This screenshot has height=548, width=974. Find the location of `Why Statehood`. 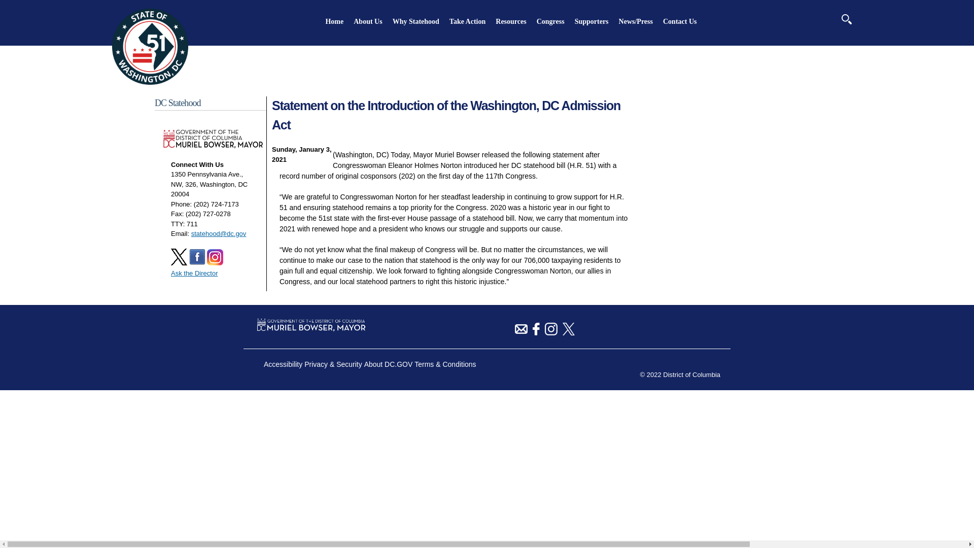

Why Statehood is located at coordinates (415, 21).